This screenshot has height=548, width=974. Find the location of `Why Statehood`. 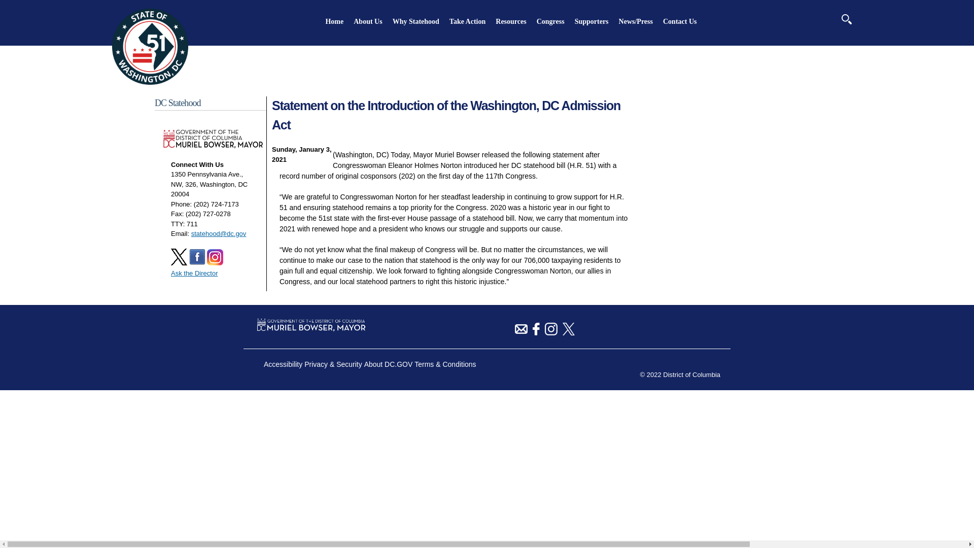

Why Statehood is located at coordinates (415, 21).